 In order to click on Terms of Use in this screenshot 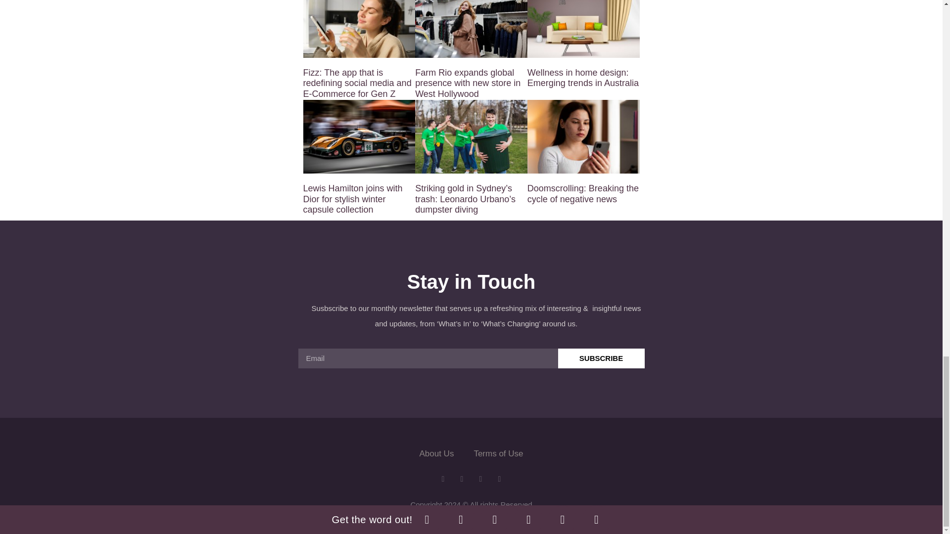, I will do `click(498, 454)`.